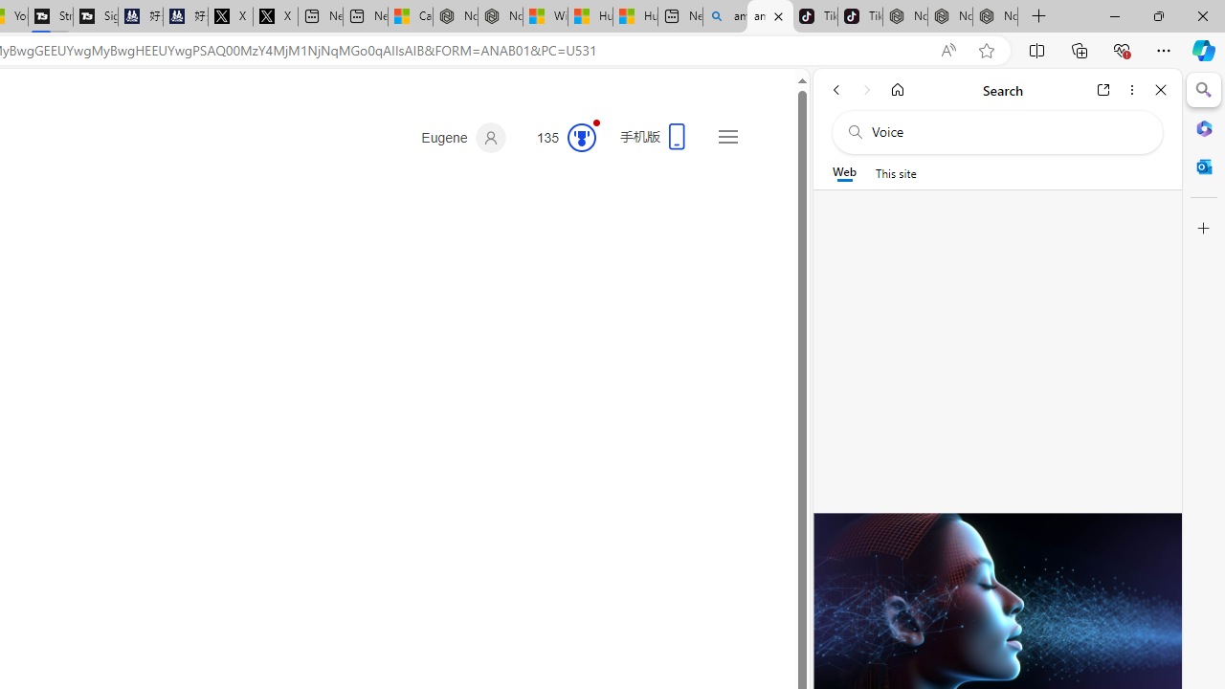  Describe the element at coordinates (1007, 132) in the screenshot. I see `Search the web` at that location.